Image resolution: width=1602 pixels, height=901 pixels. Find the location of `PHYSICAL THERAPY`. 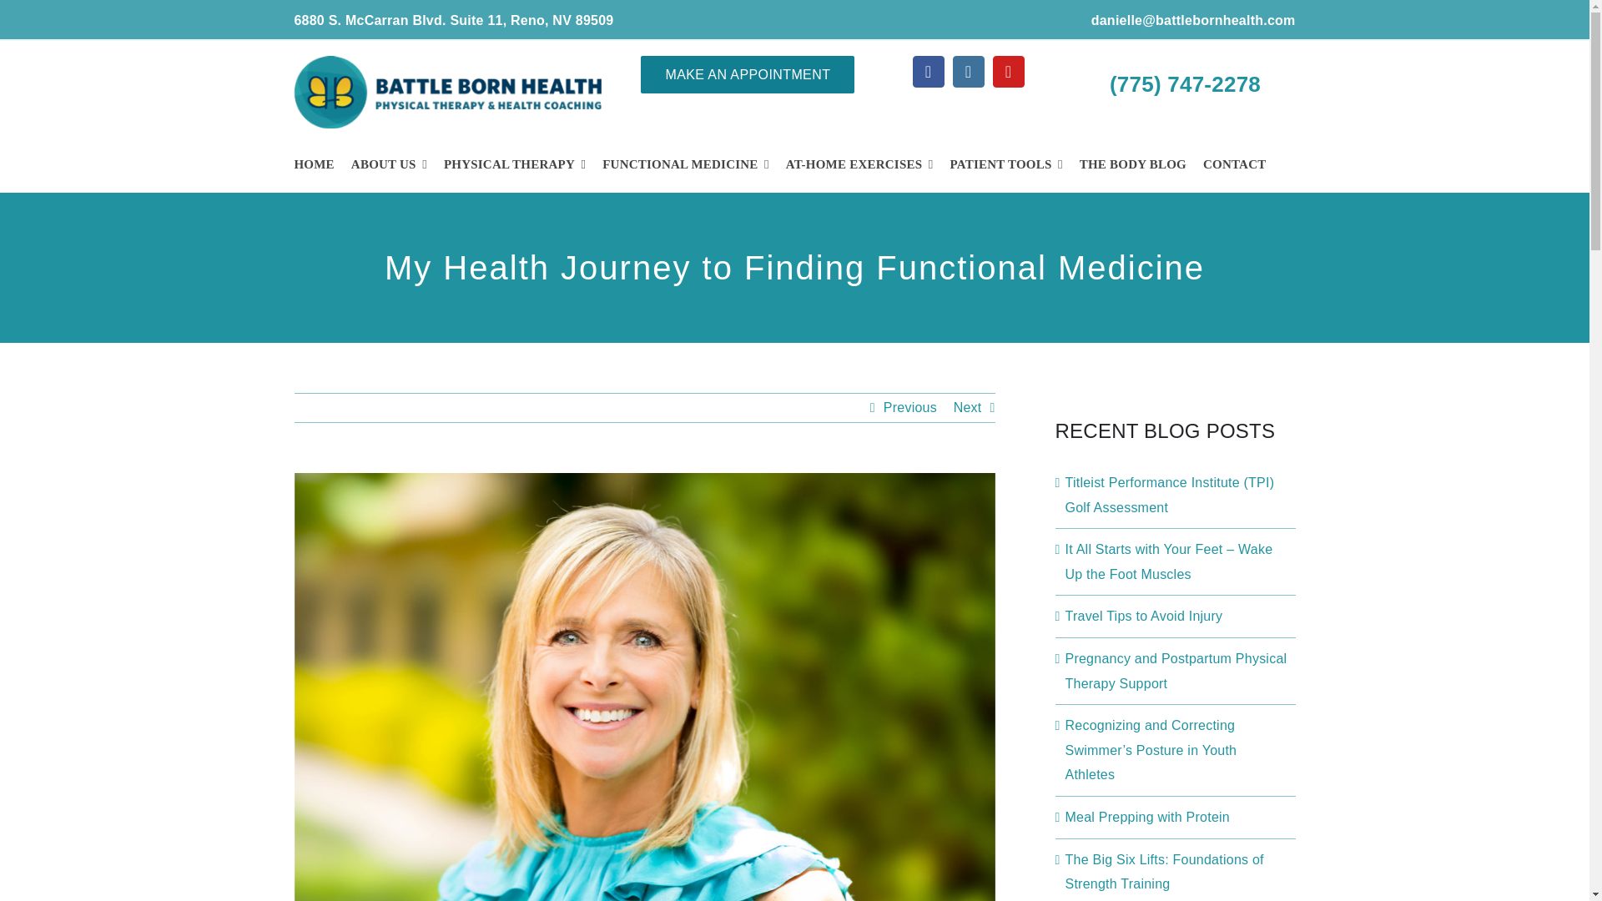

PHYSICAL THERAPY is located at coordinates (514, 164).